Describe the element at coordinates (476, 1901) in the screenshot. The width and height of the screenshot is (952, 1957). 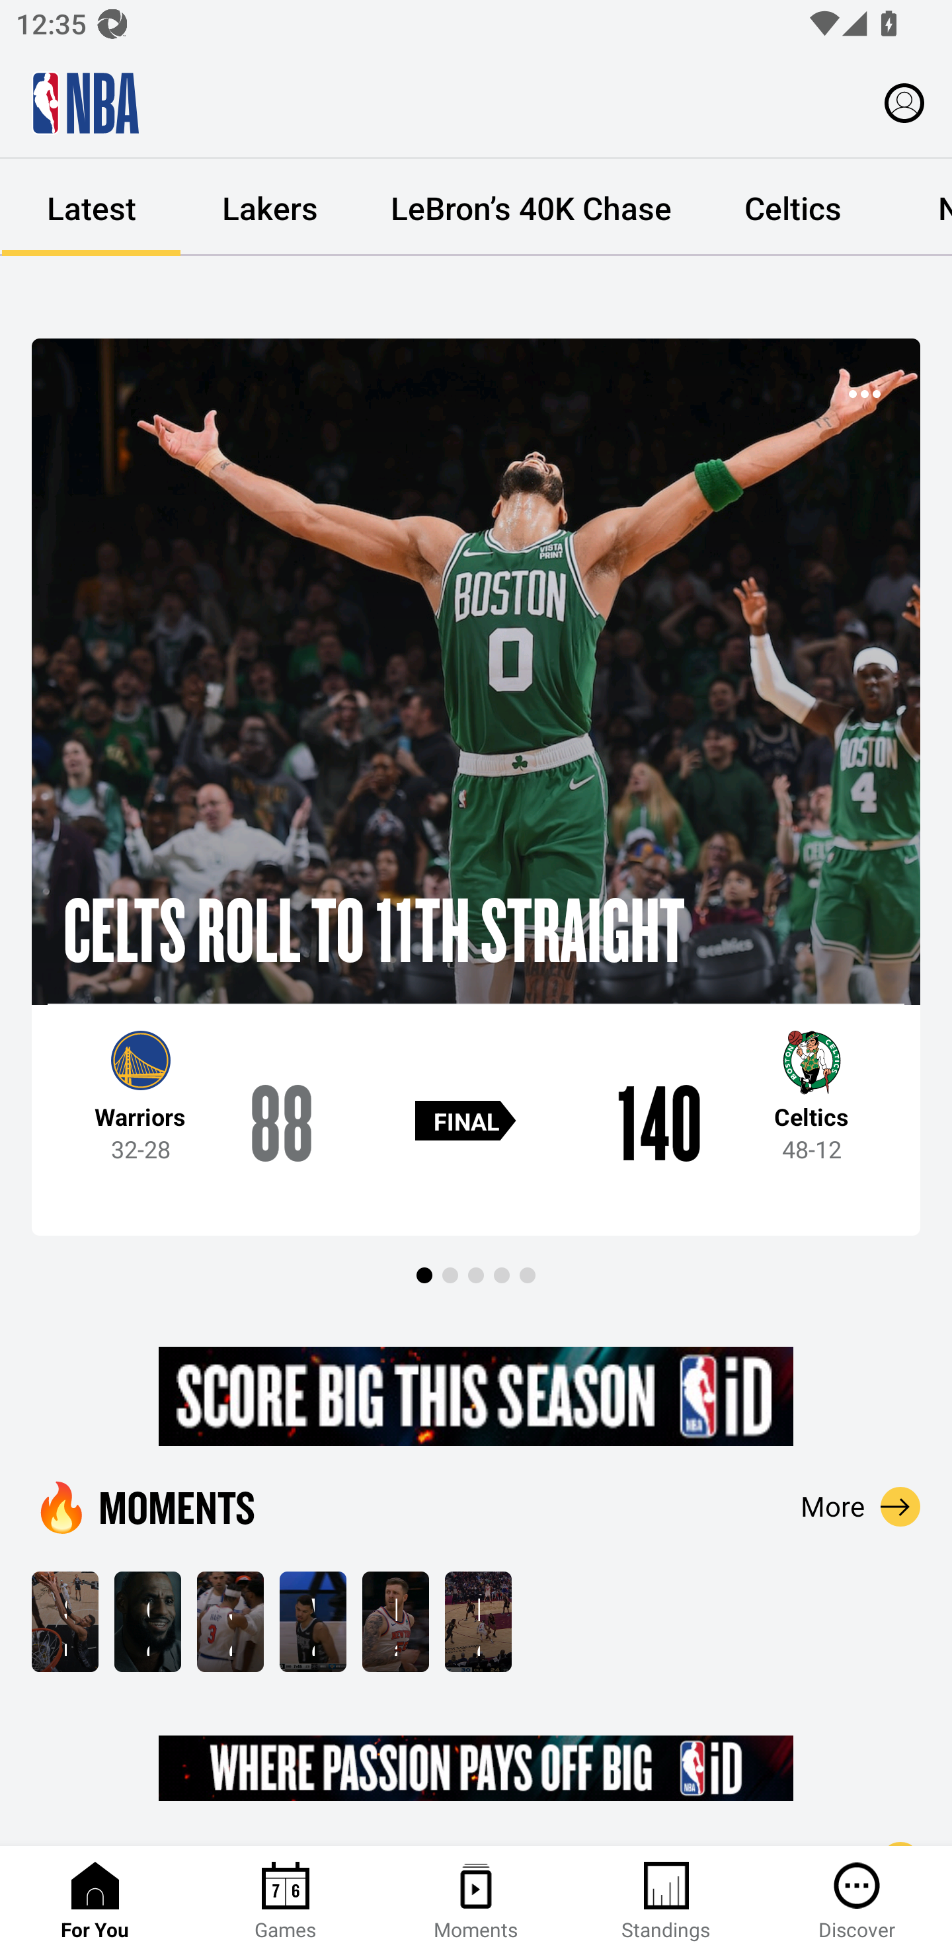
I see `Moments` at that location.